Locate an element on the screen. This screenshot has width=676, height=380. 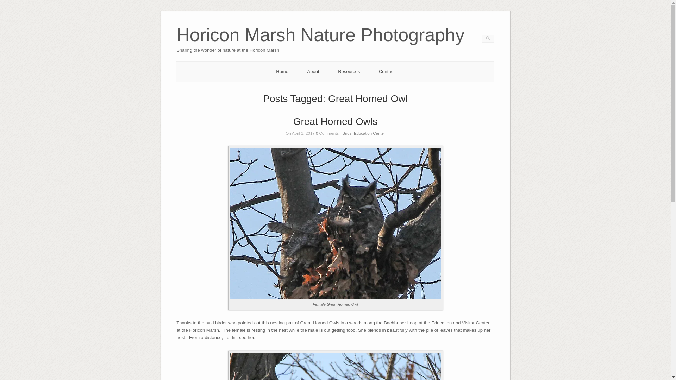
About is located at coordinates (313, 71).